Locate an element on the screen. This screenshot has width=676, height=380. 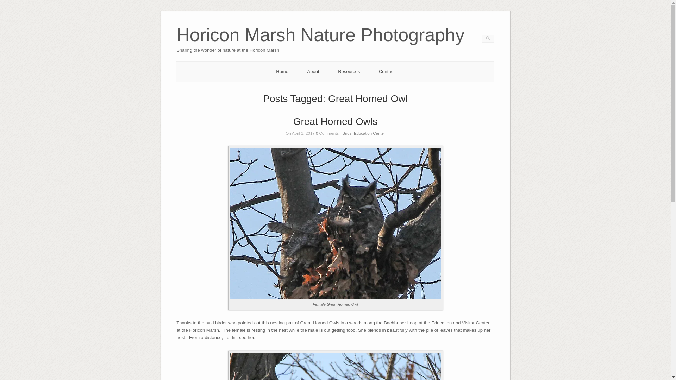
About is located at coordinates (313, 71).